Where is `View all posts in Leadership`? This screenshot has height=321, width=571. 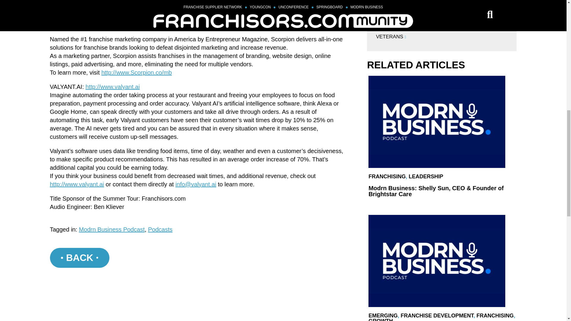
View all posts in Leadership is located at coordinates (426, 177).